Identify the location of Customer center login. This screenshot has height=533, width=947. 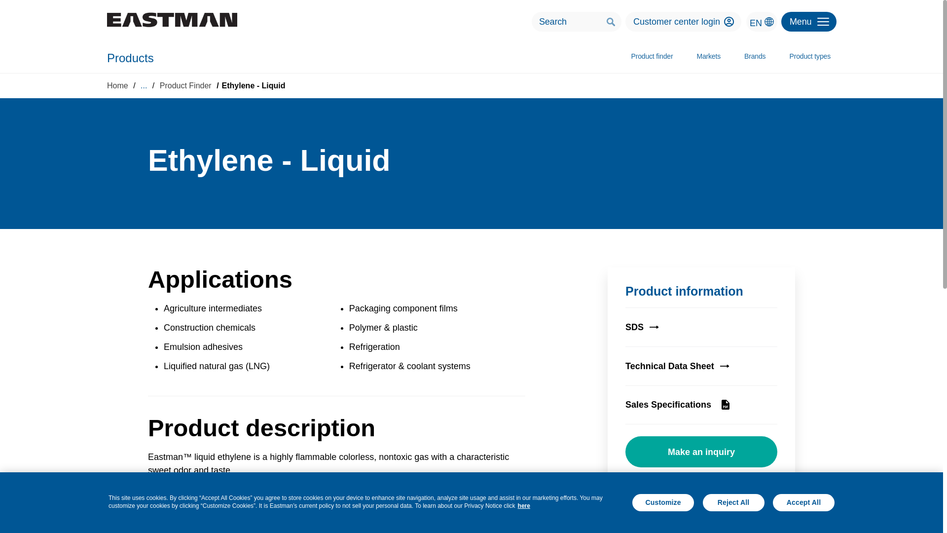
(683, 21).